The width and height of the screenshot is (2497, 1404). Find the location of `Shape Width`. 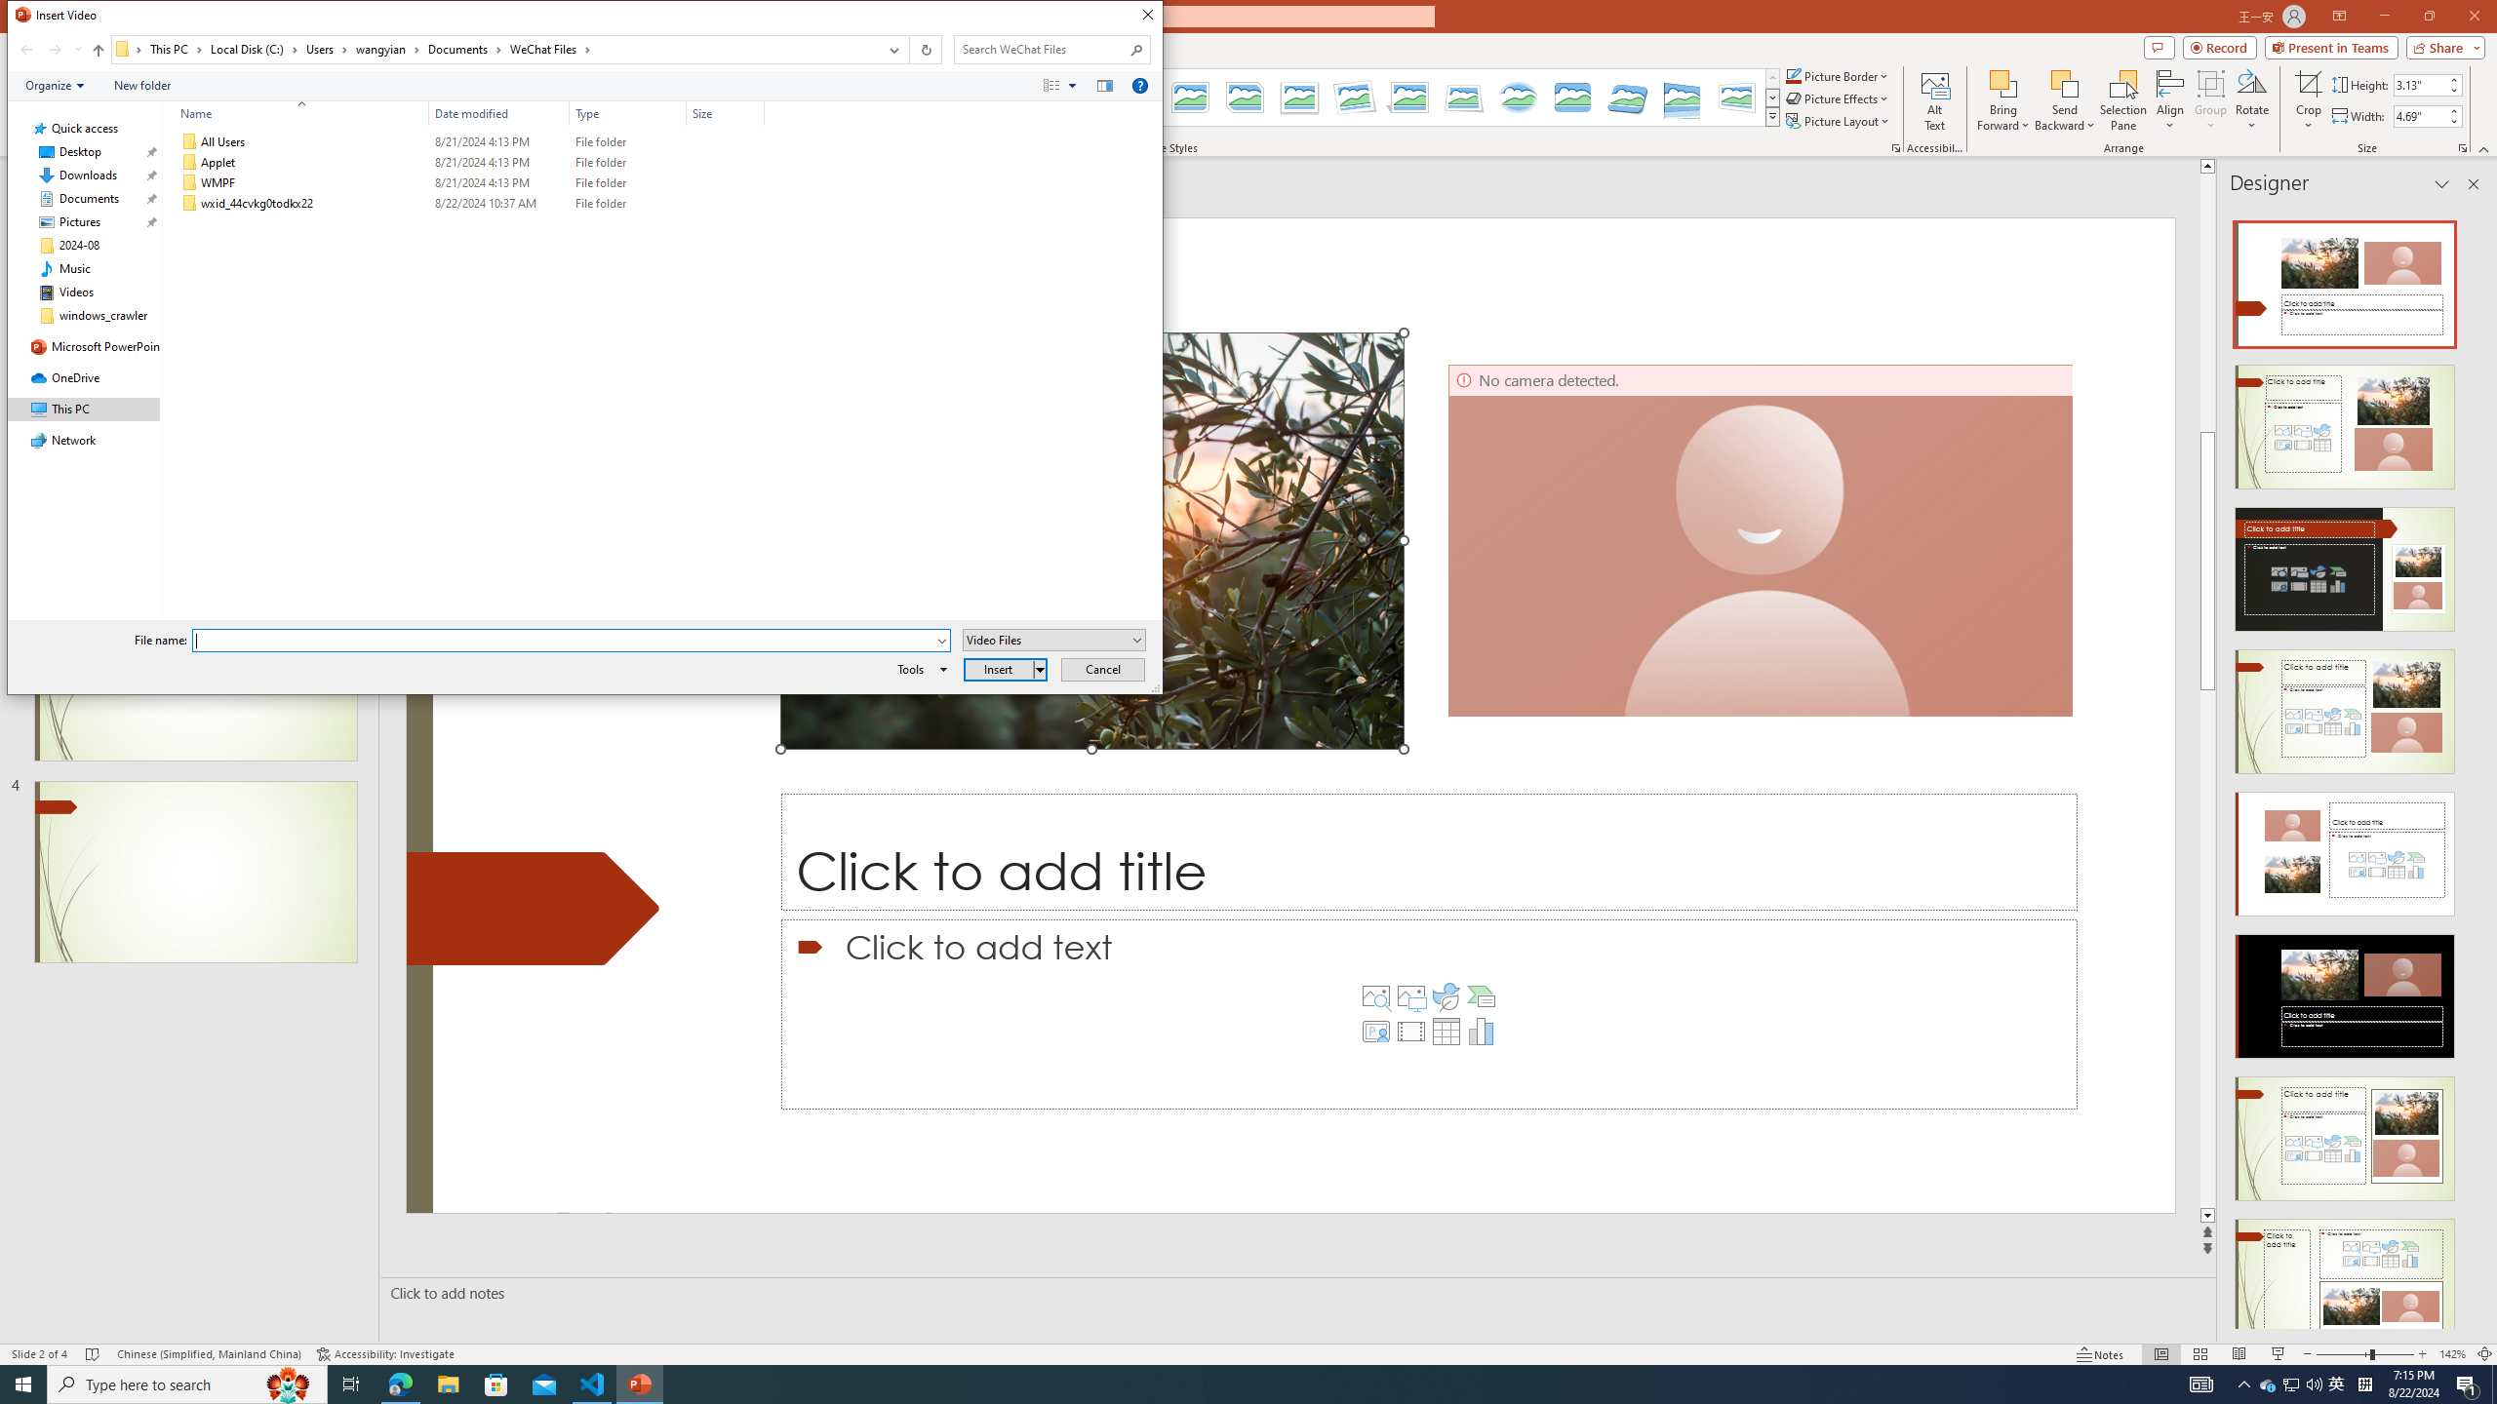

Shape Width is located at coordinates (2419, 116).